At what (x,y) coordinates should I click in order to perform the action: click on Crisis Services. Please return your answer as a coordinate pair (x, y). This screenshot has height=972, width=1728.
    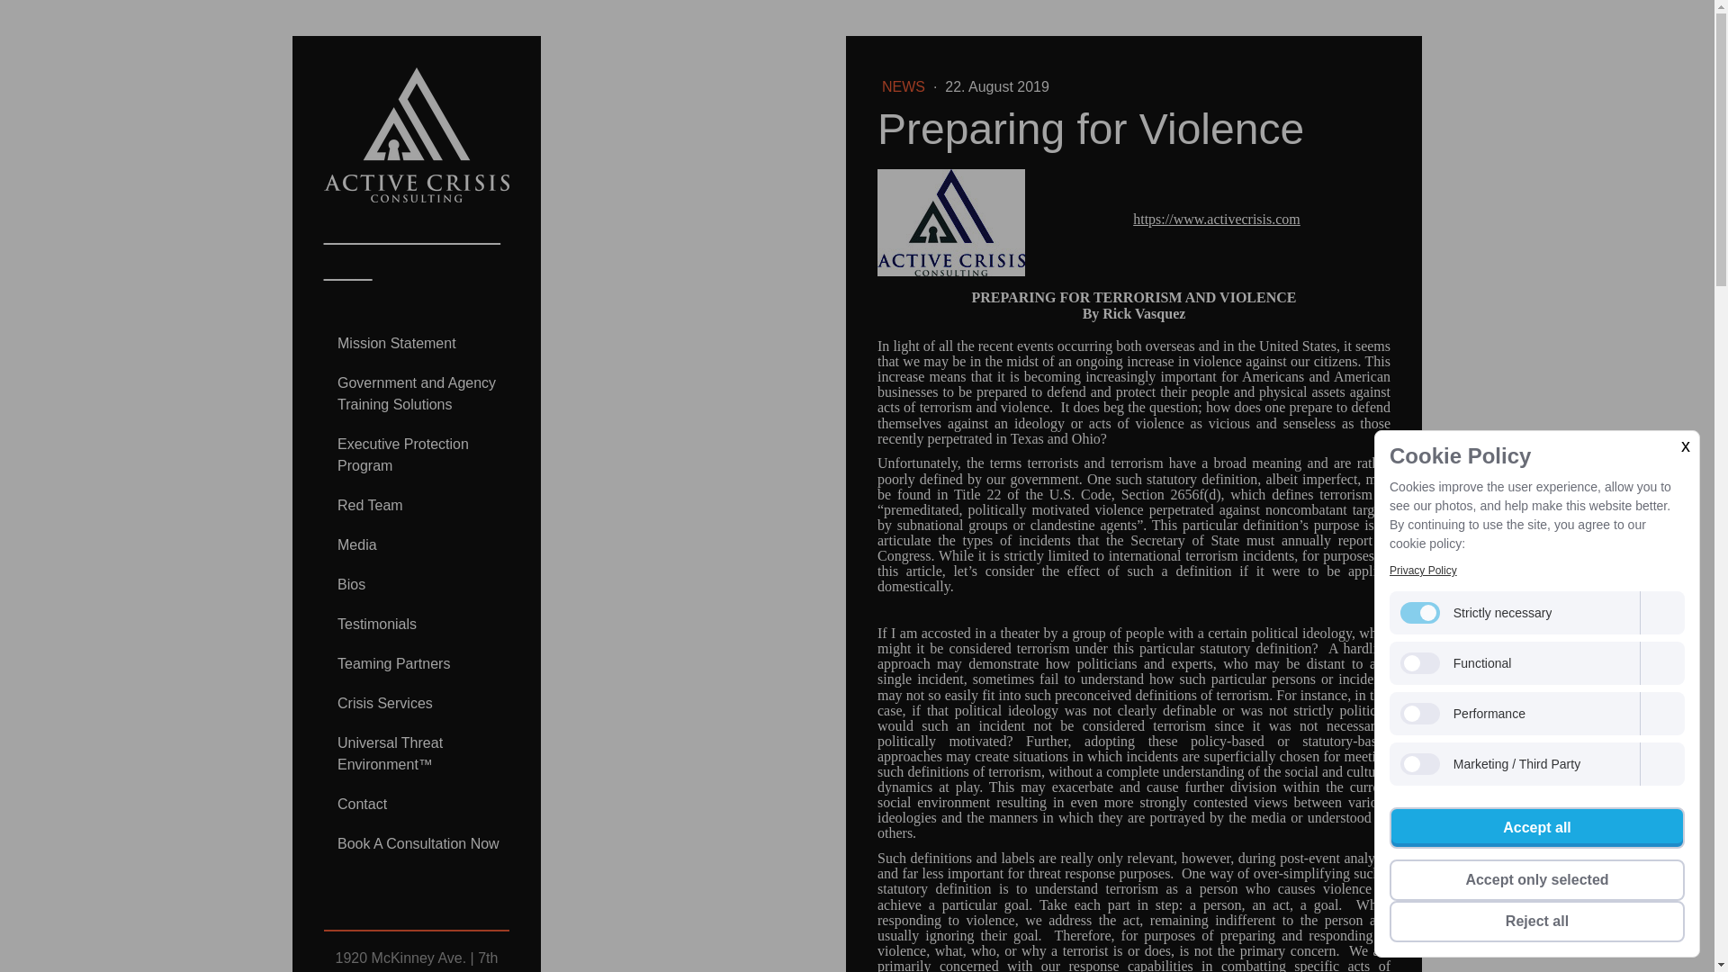
    Looking at the image, I should click on (416, 704).